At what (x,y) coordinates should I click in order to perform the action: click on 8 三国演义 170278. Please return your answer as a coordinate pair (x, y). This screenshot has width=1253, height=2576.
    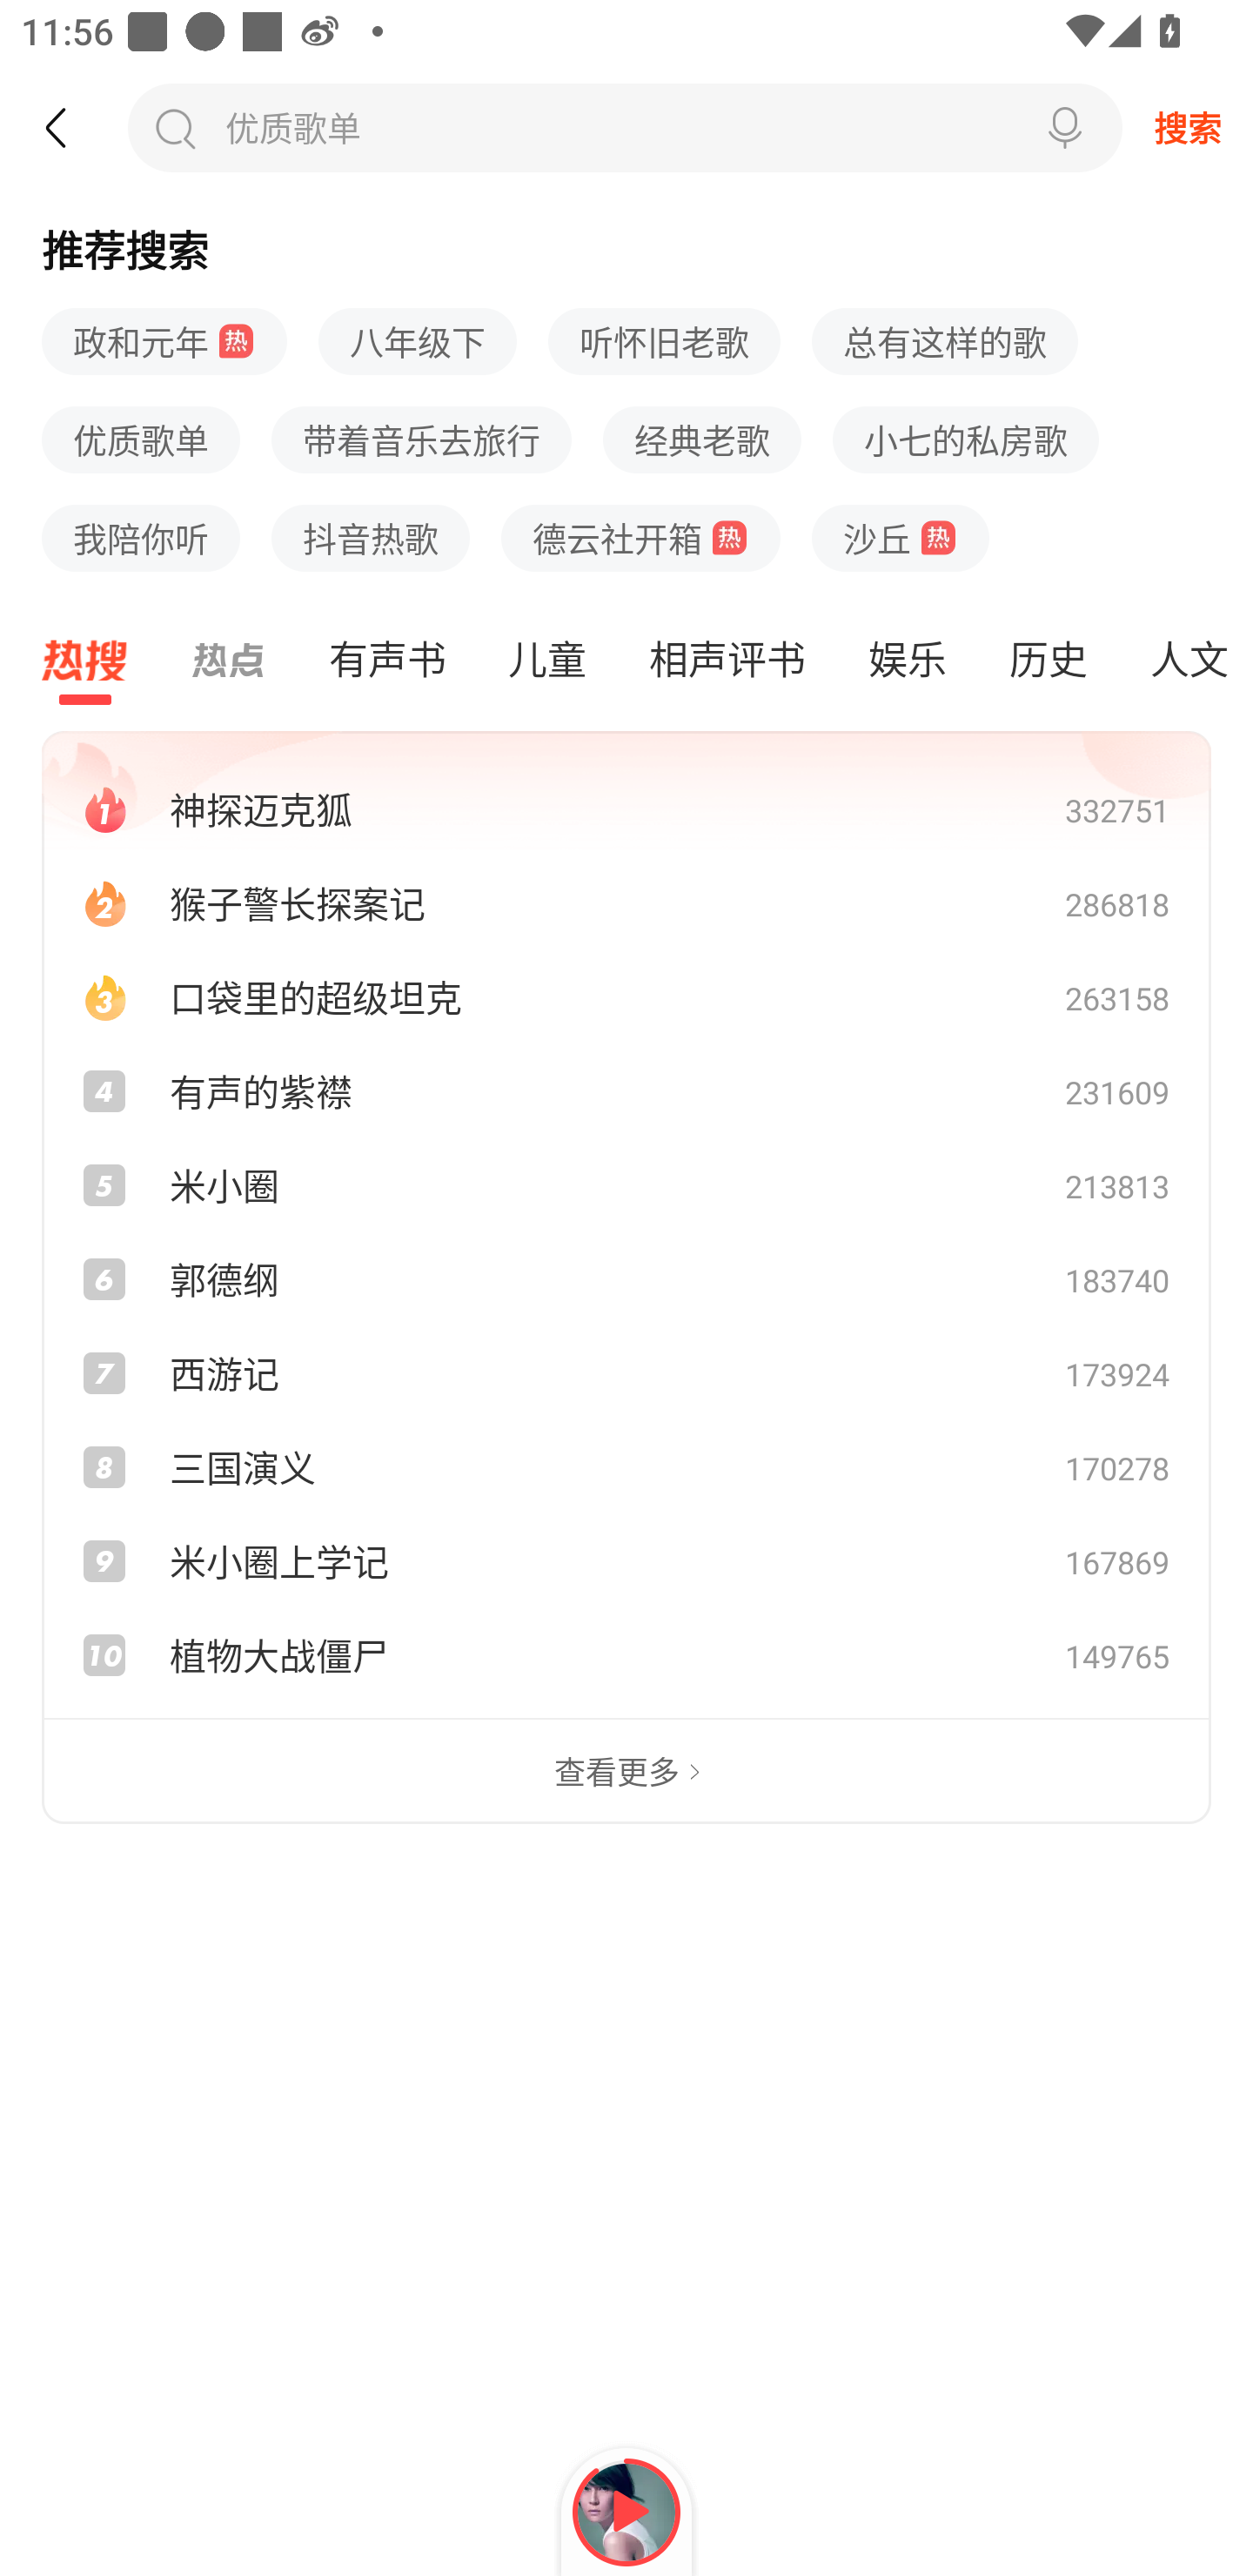
    Looking at the image, I should click on (626, 1466).